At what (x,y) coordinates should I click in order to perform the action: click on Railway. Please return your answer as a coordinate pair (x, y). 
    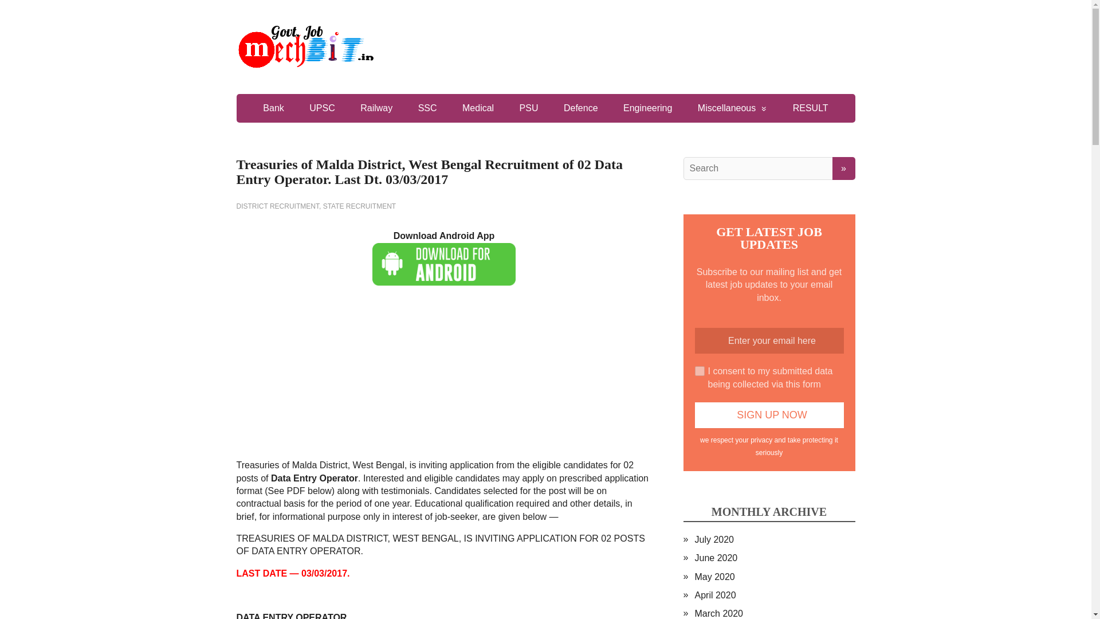
    Looking at the image, I should click on (376, 108).